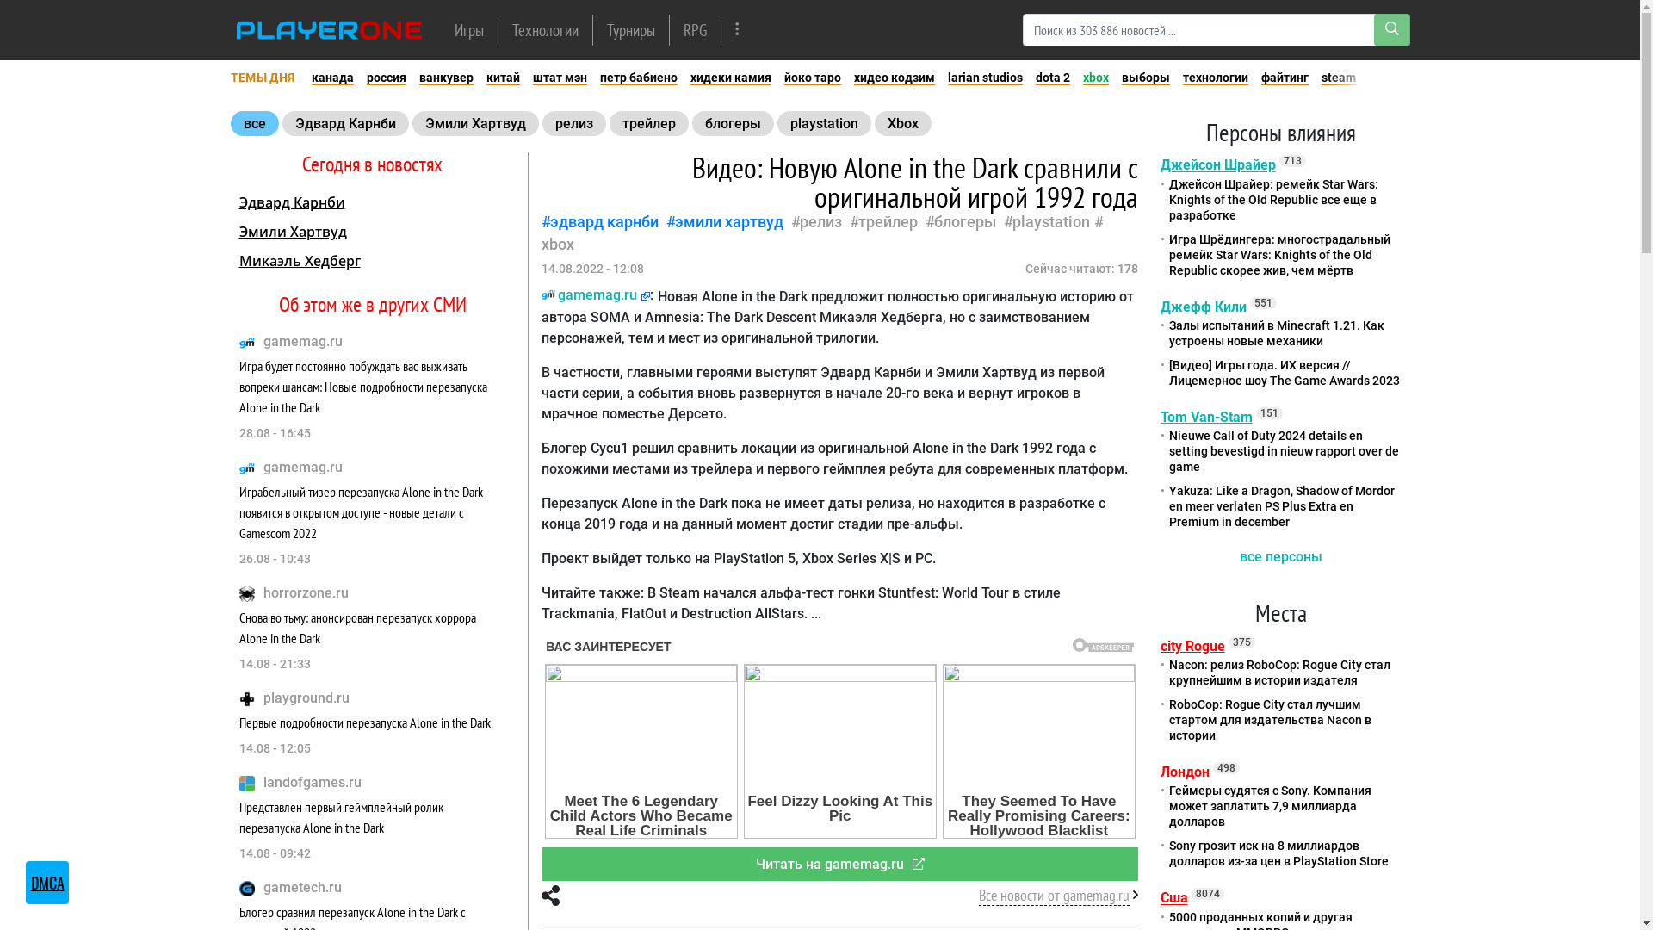  What do you see at coordinates (822, 255) in the screenshot?
I see `xbox` at bounding box center [822, 255].